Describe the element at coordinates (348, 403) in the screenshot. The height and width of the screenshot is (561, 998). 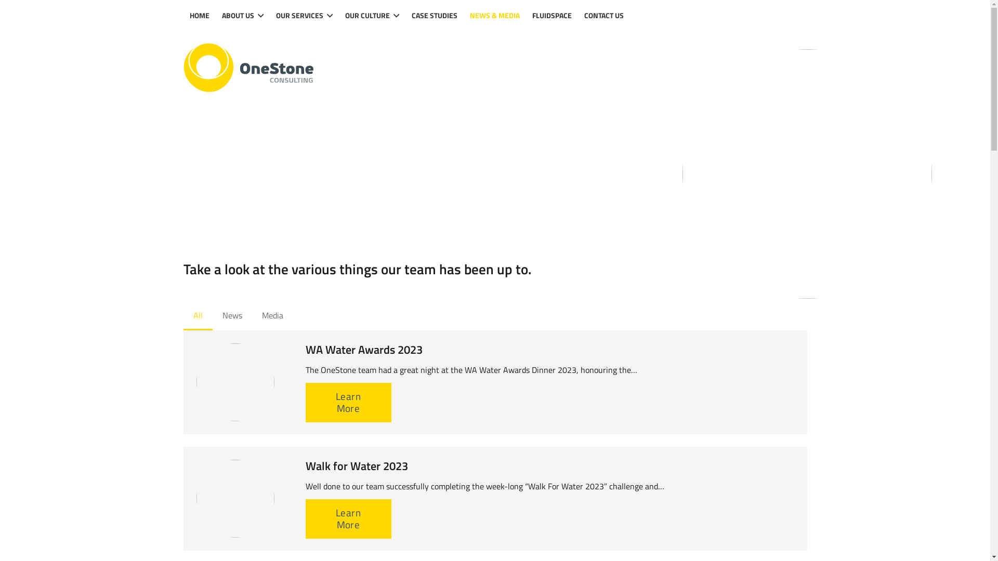
I see `Learn More` at that location.